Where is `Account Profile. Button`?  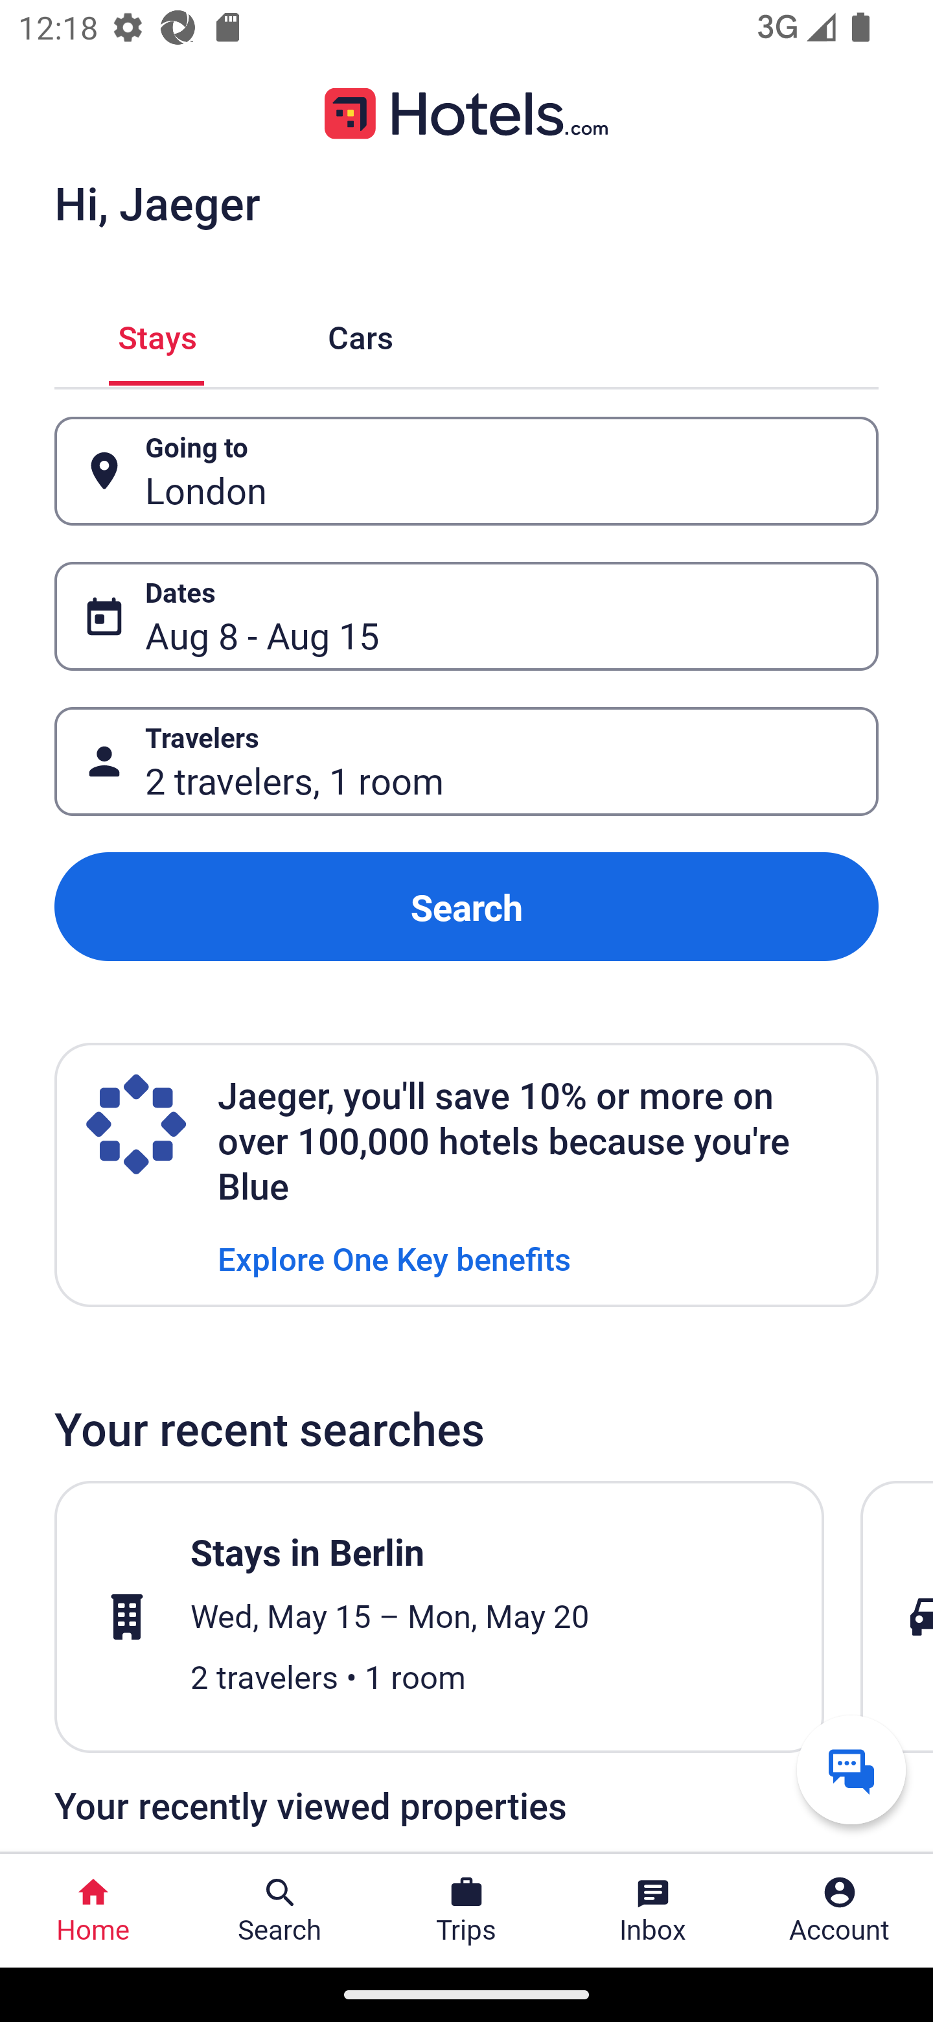
Account Profile. Button is located at coordinates (840, 1911).